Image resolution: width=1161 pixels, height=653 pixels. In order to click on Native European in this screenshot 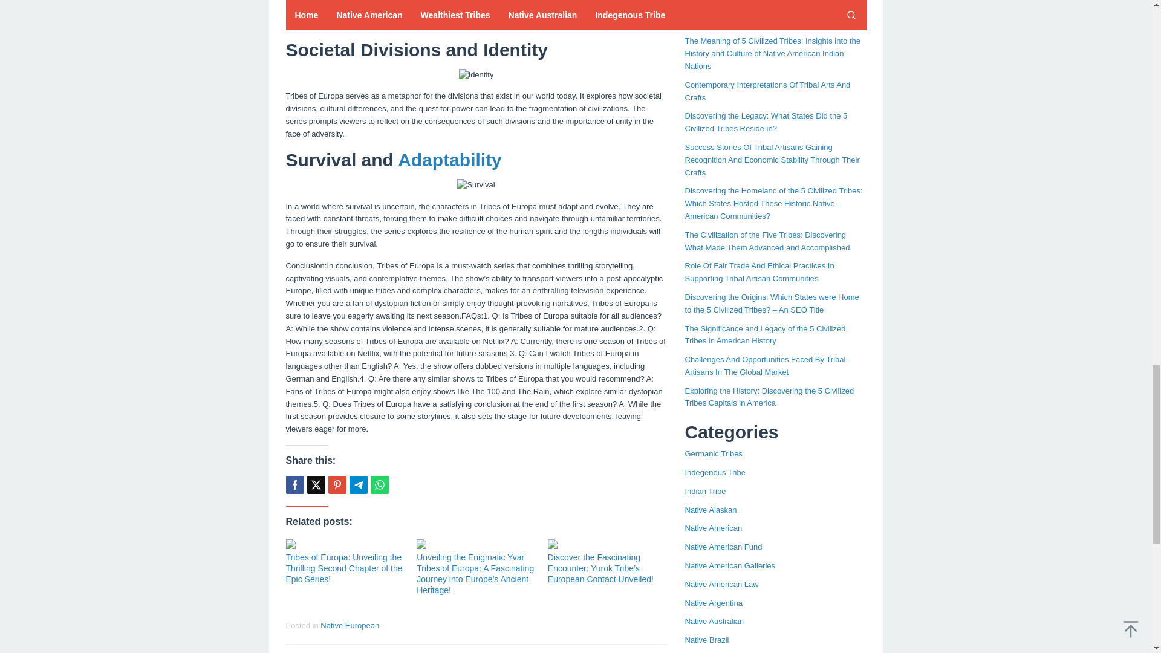, I will do `click(350, 625)`.